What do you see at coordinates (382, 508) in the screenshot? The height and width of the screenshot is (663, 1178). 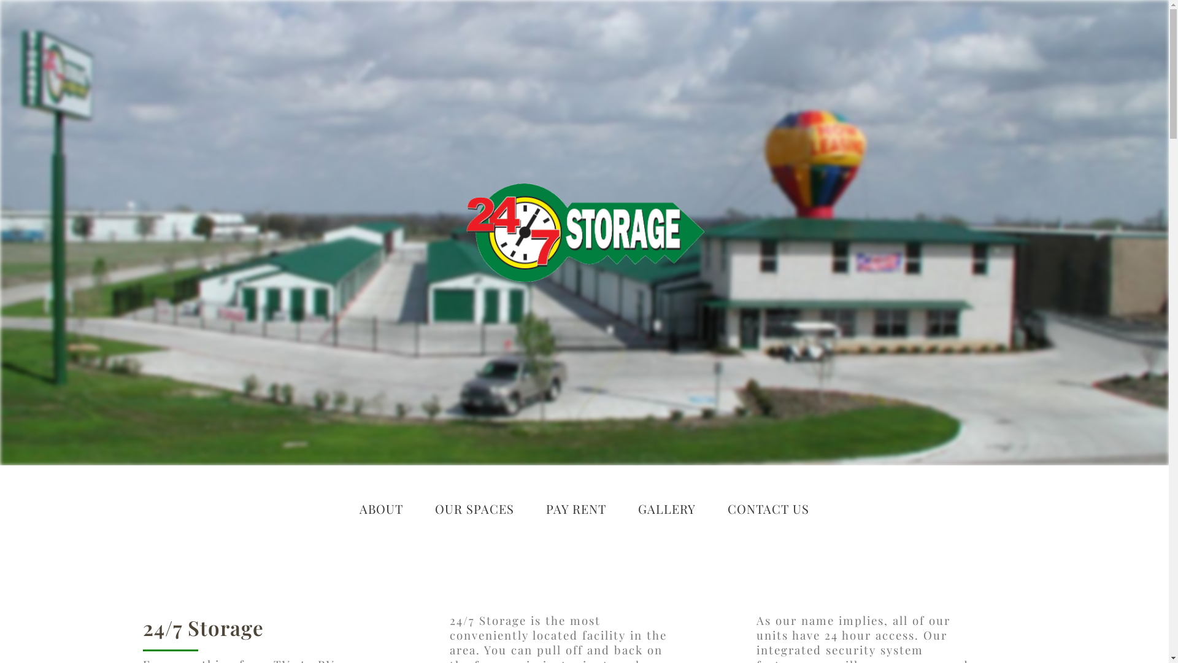 I see `ABOUT` at bounding box center [382, 508].